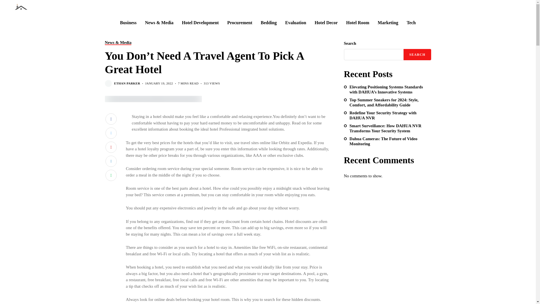 The height and width of the screenshot is (304, 540). I want to click on Procurement, so click(240, 23).